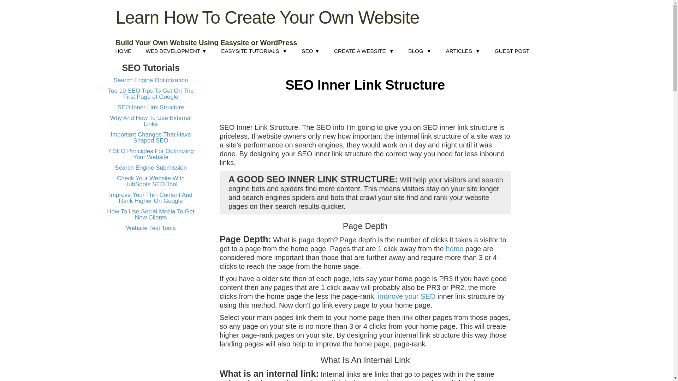 This screenshot has height=381, width=678. Describe the element at coordinates (310, 50) in the screenshot. I see `SEO` at that location.